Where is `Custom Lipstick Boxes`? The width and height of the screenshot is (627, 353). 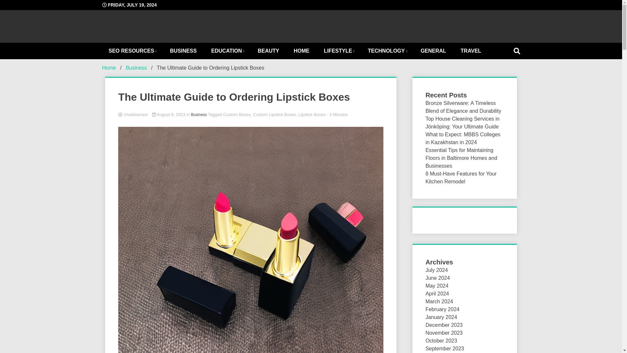 Custom Lipstick Boxes is located at coordinates (274, 114).